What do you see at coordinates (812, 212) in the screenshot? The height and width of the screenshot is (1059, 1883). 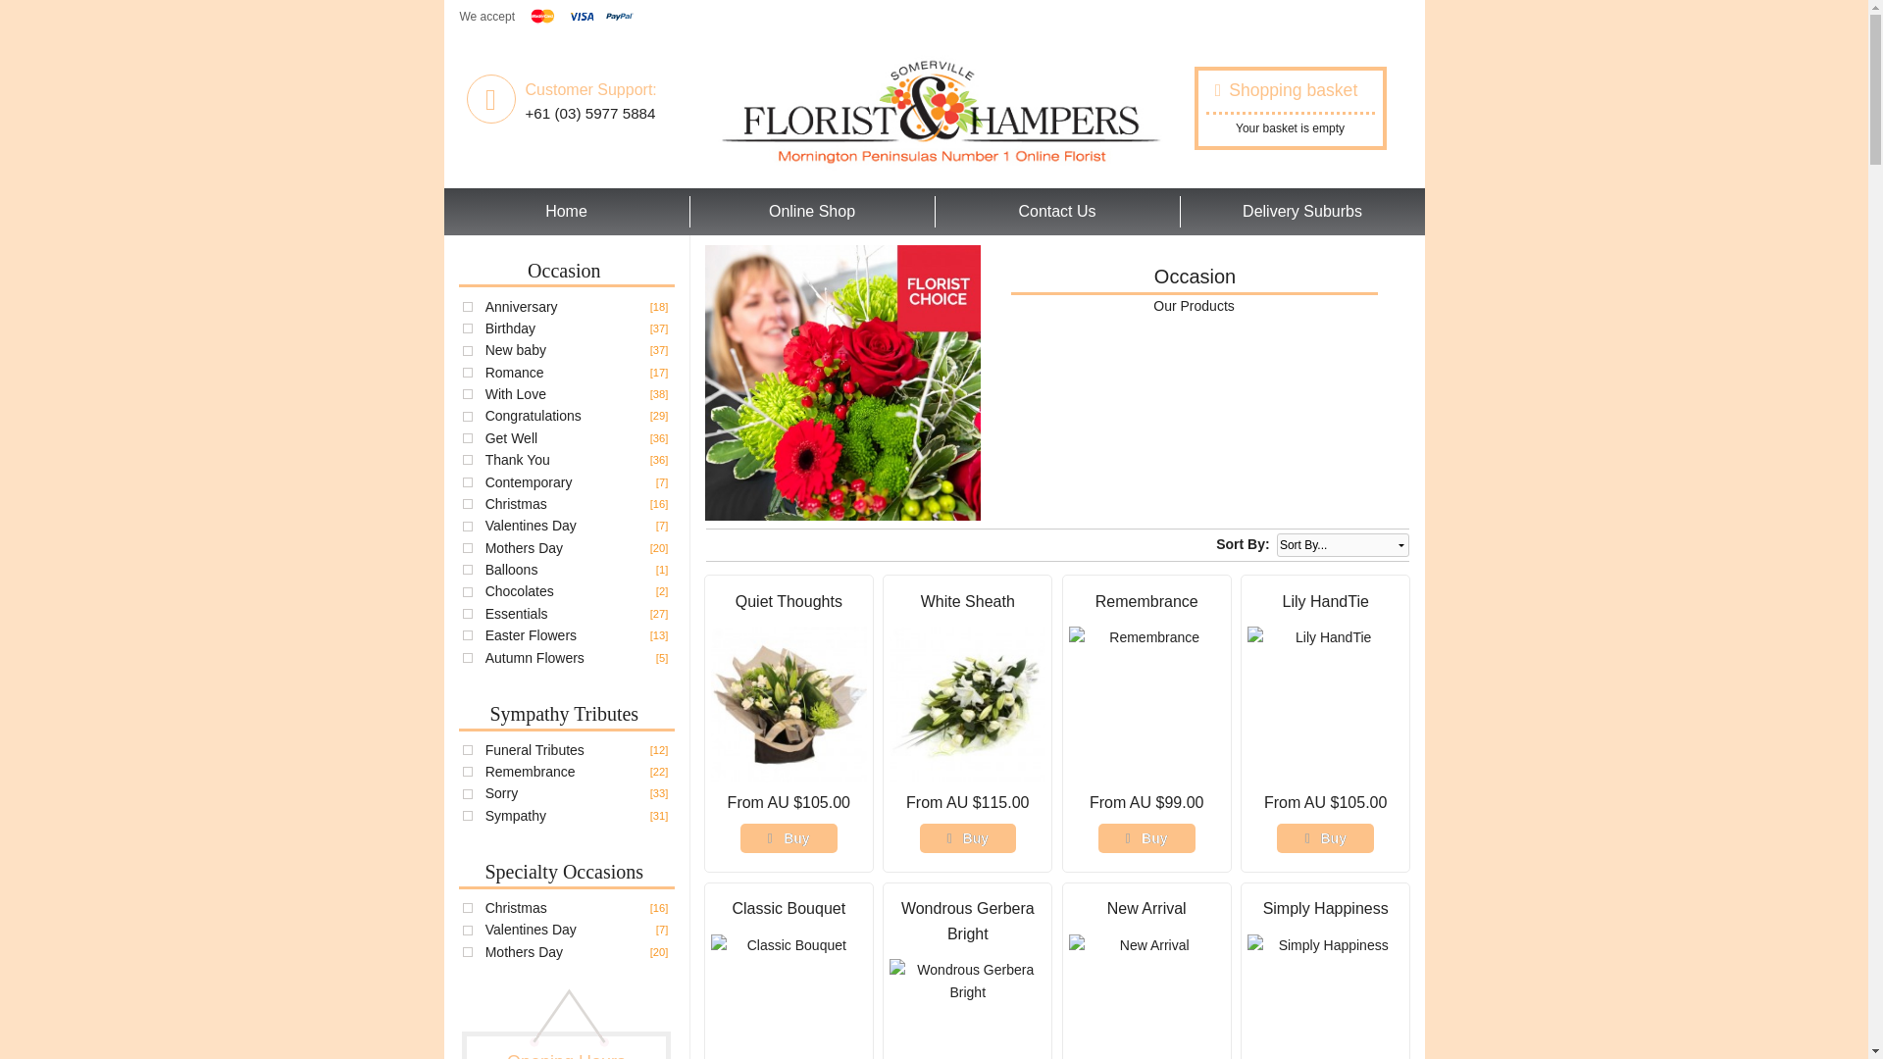 I see `Online Shop` at bounding box center [812, 212].